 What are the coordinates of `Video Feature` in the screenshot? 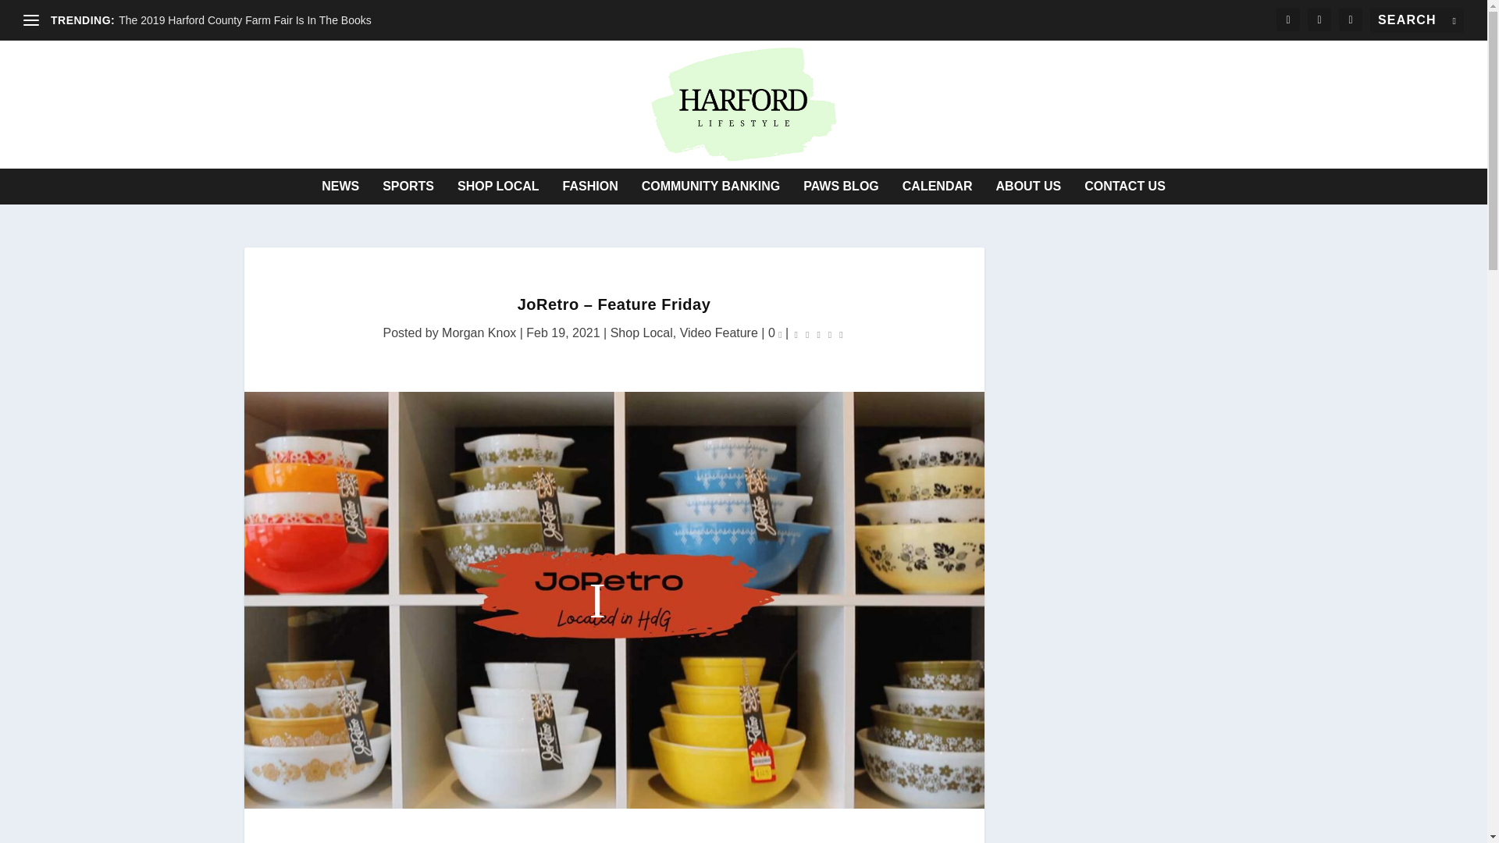 It's located at (719, 333).